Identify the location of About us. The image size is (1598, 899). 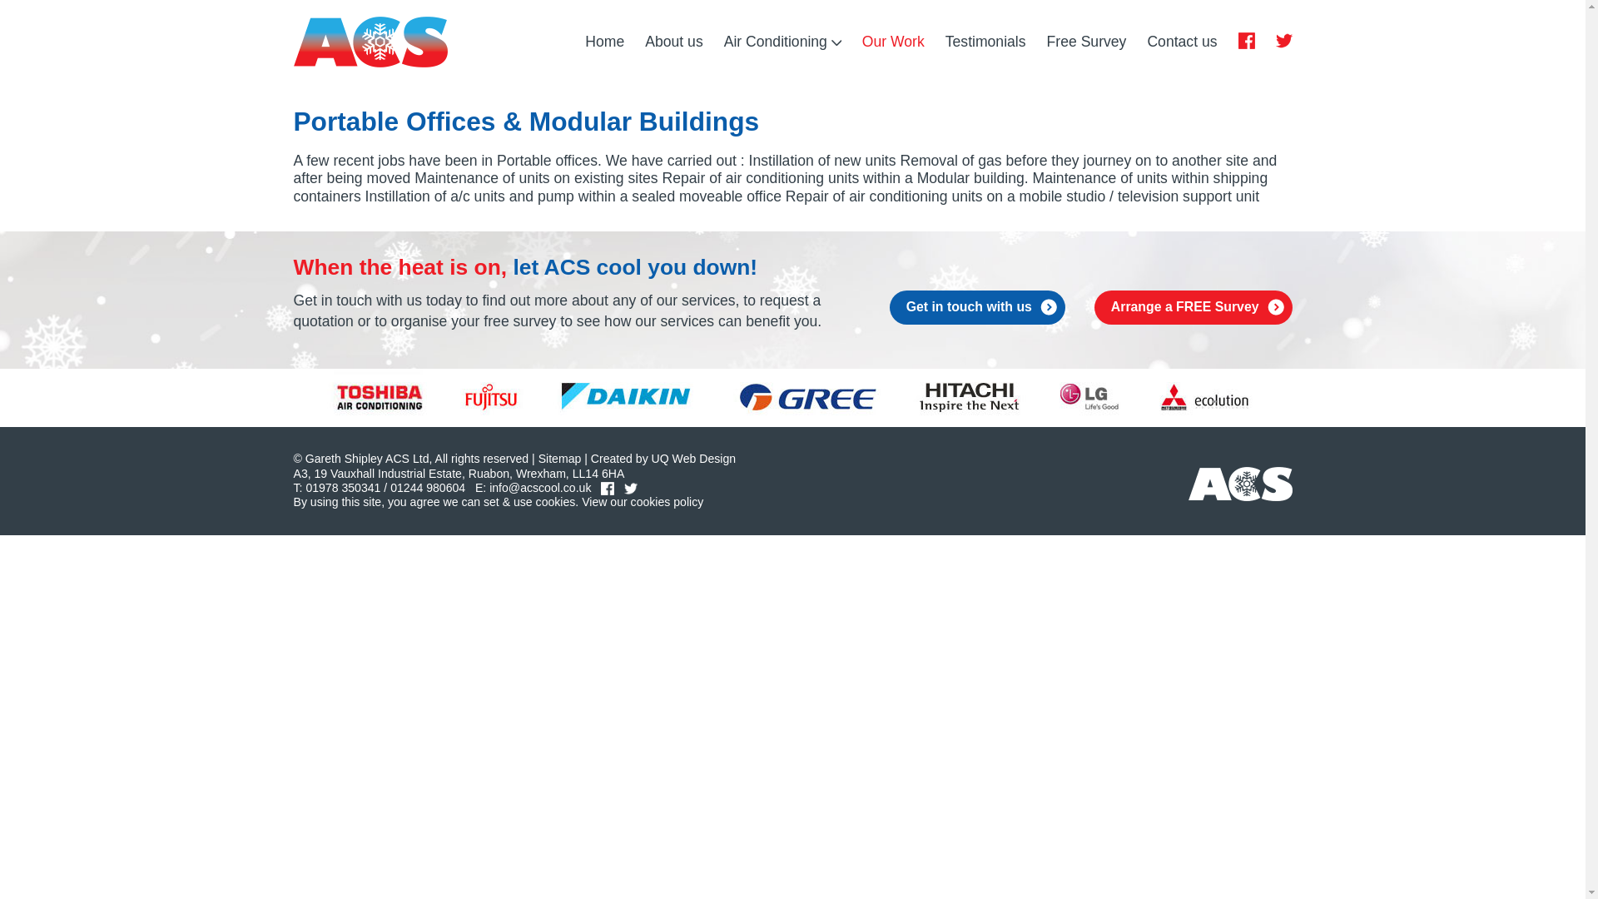
(674, 42).